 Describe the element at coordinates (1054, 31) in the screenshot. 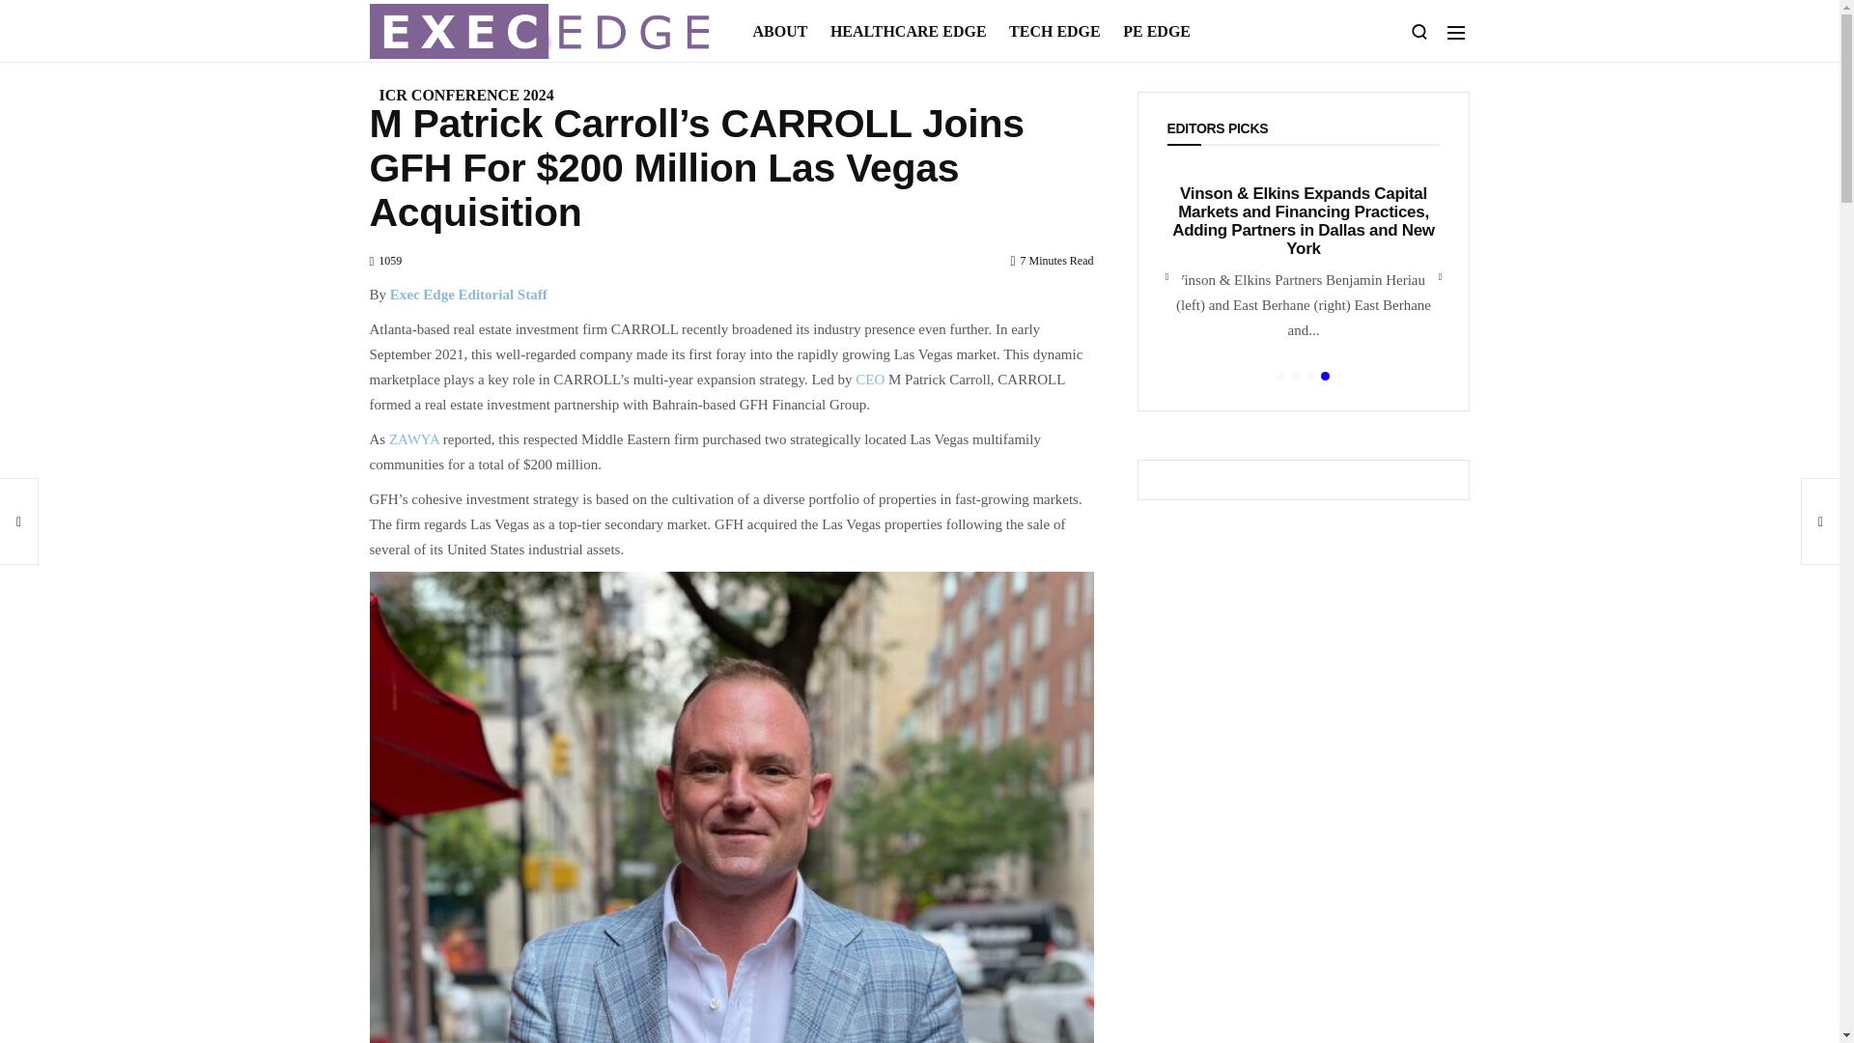

I see `TECH EDGE` at that location.